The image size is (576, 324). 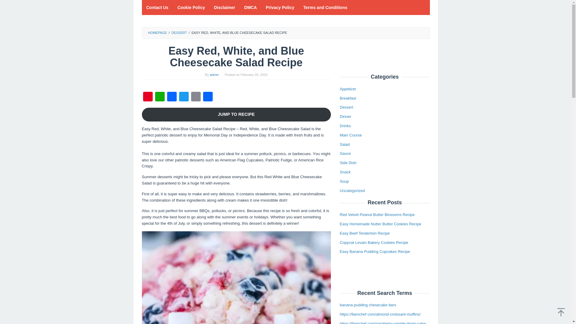 I want to click on Contact Us, so click(x=157, y=7).